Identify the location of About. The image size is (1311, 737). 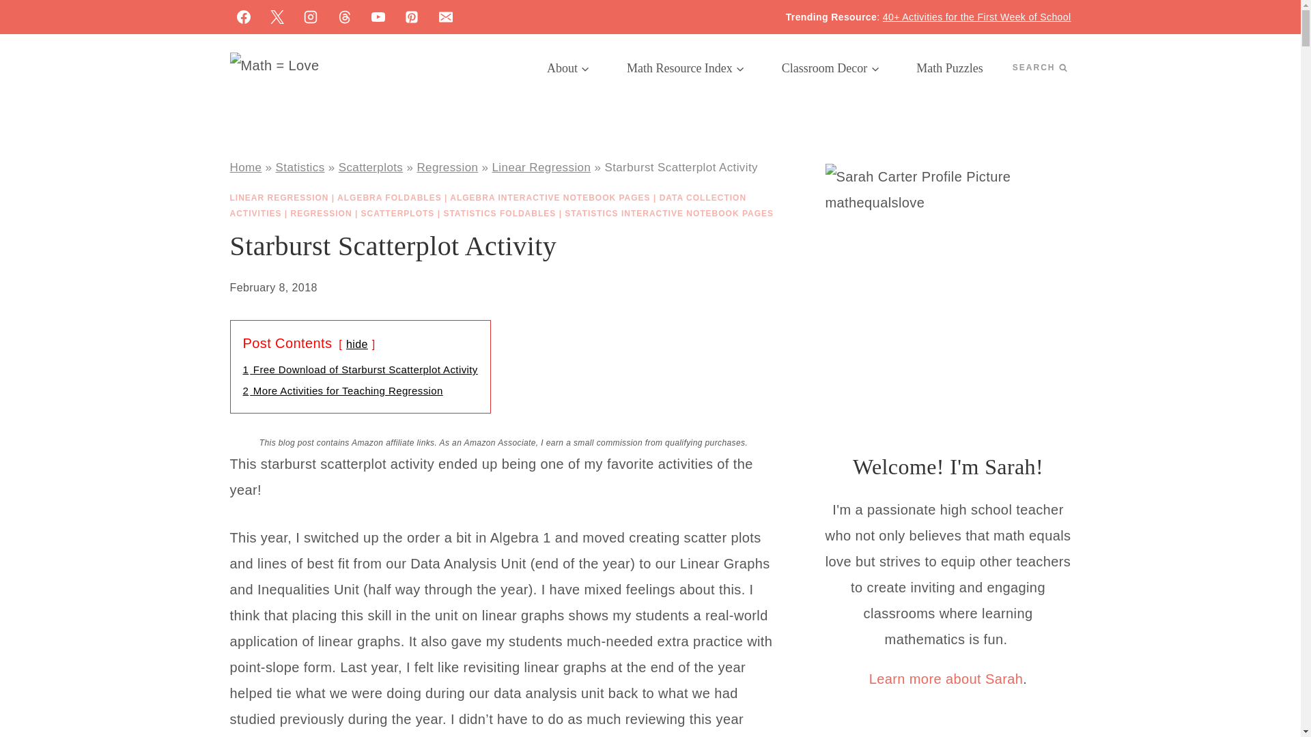
(568, 68).